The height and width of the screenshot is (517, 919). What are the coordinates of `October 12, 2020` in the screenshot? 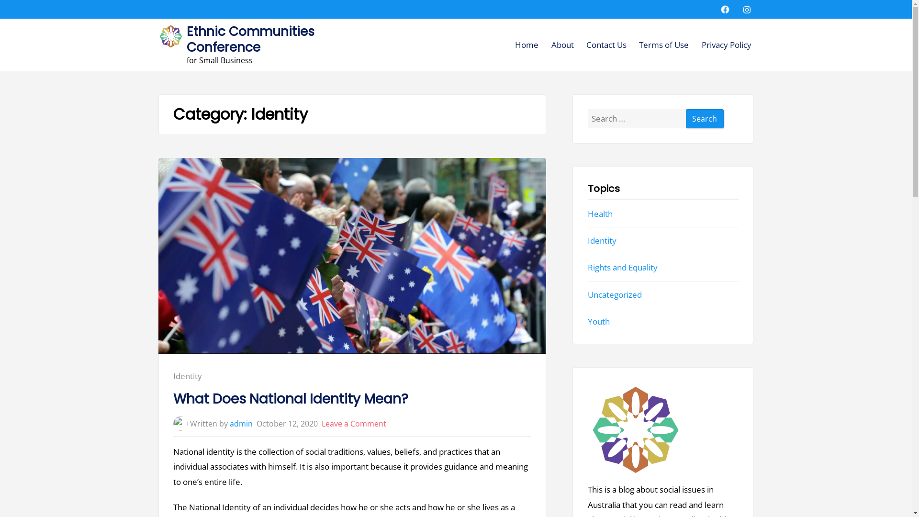 It's located at (287, 424).